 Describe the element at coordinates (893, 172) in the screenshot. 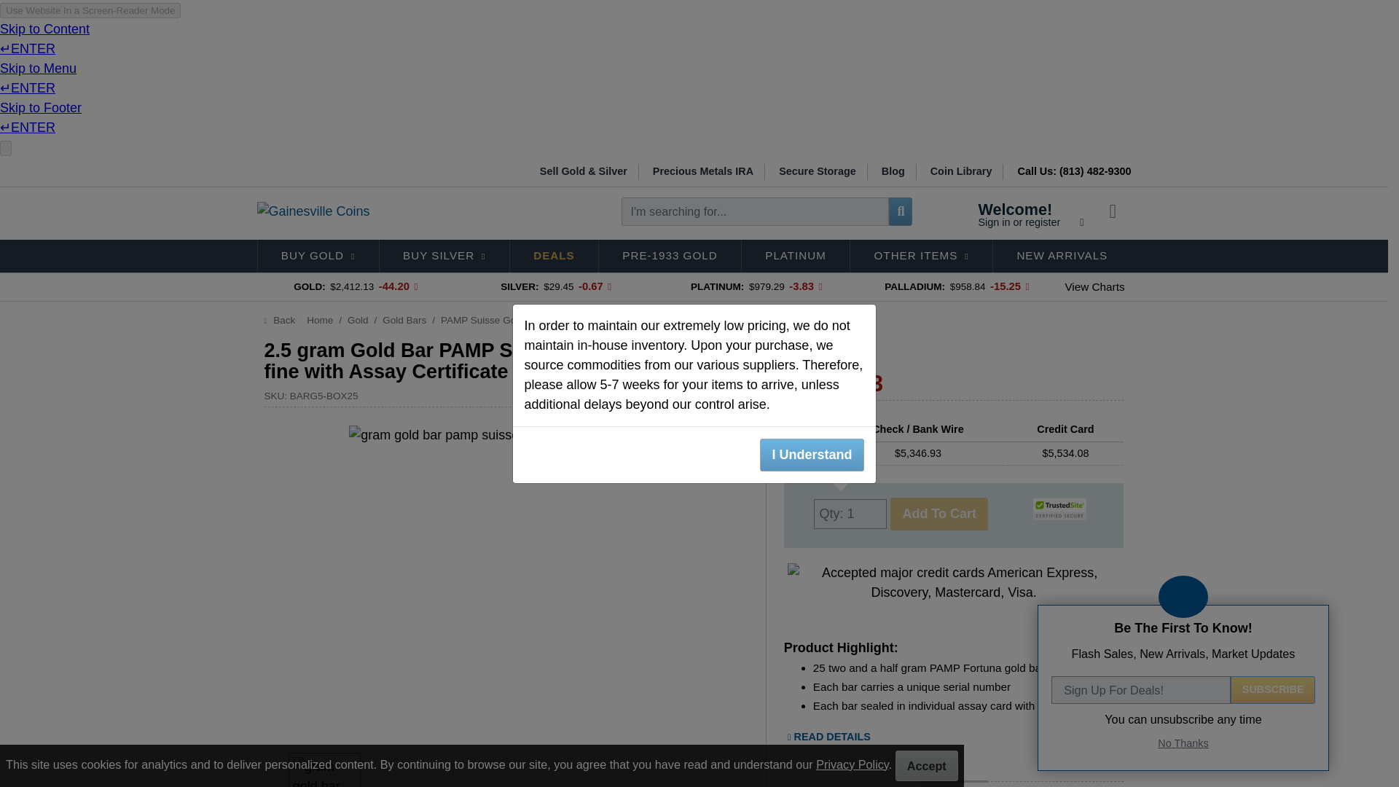

I see `PAMP Suisse Gold Bars` at that location.